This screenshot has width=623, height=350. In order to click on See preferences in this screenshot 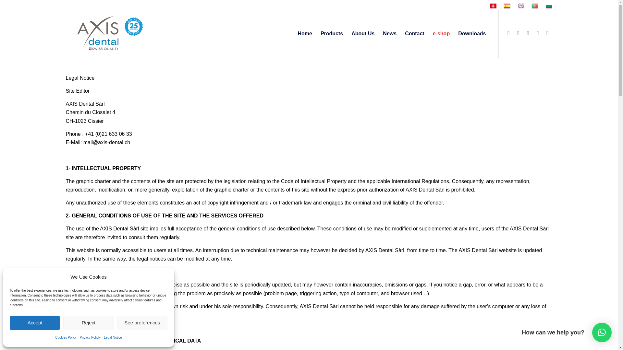, I will do `click(142, 323)`.